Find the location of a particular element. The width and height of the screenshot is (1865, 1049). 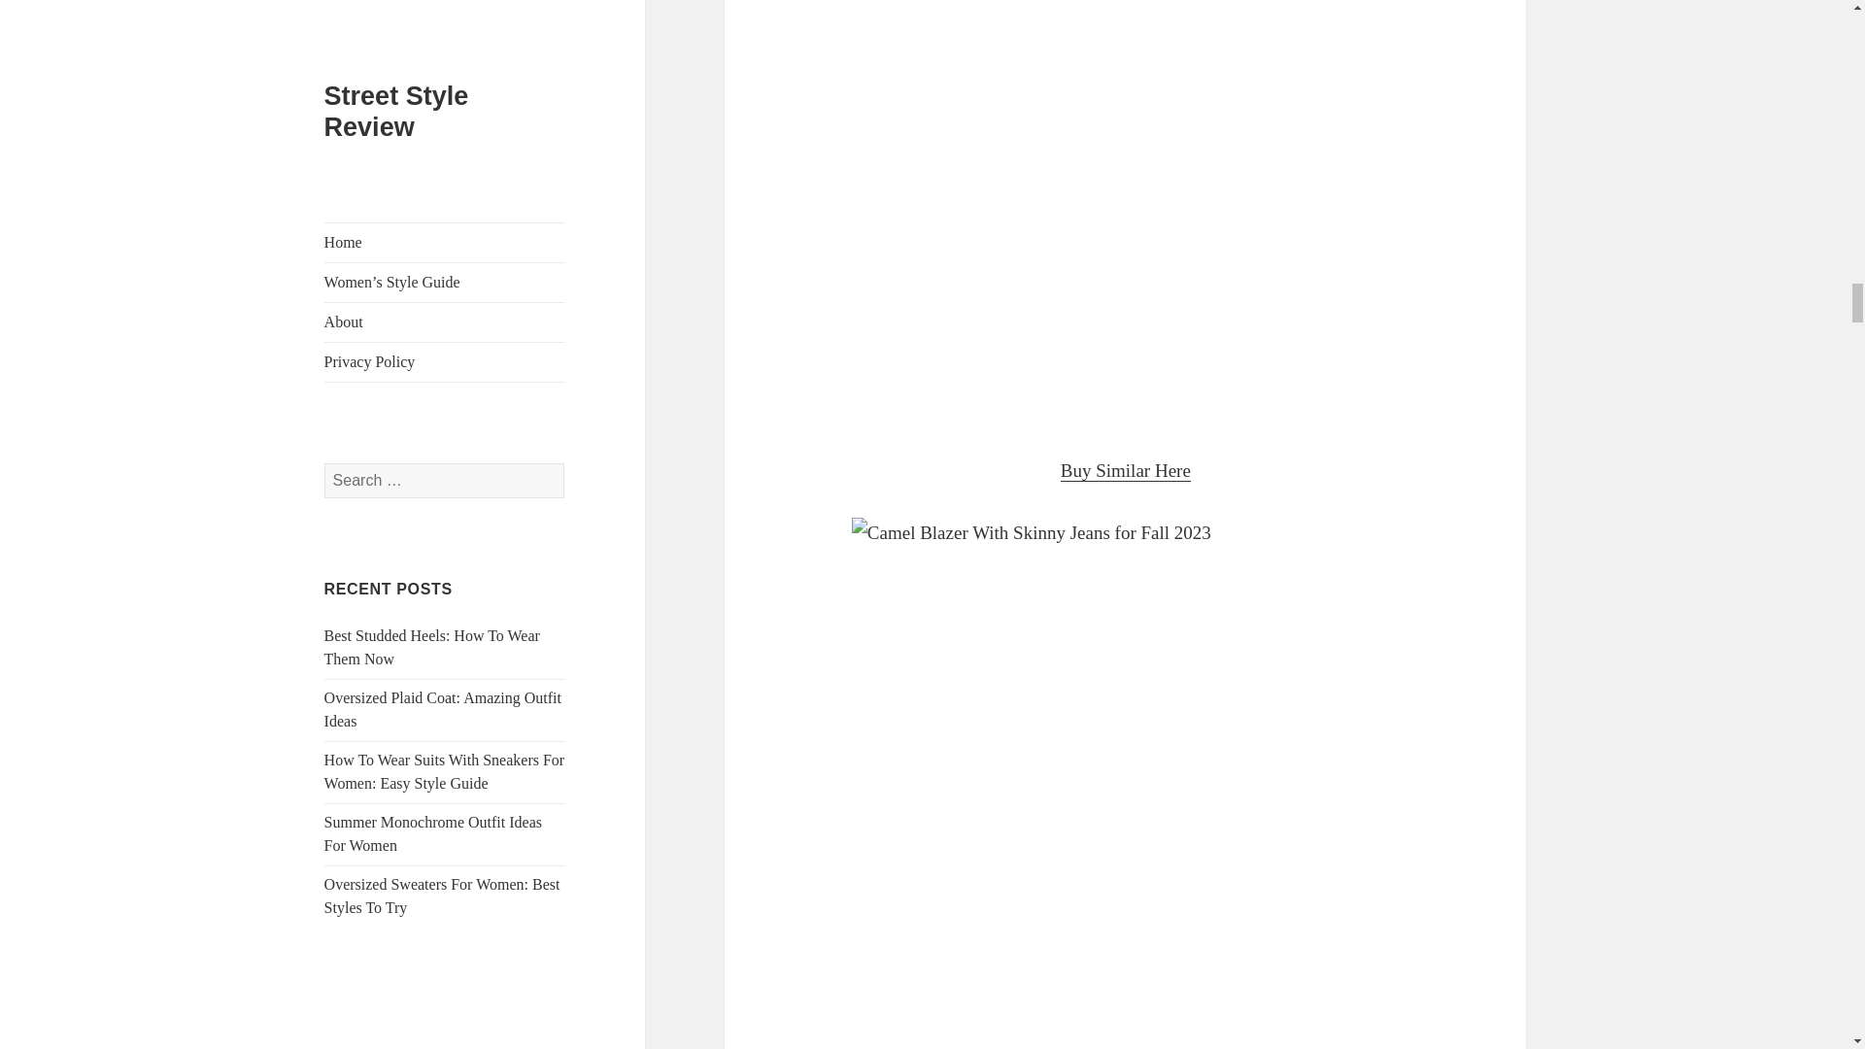

Buy Similar Here is located at coordinates (1126, 470).